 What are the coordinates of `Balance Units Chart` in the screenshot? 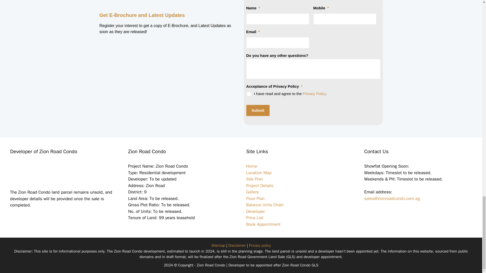 It's located at (265, 205).